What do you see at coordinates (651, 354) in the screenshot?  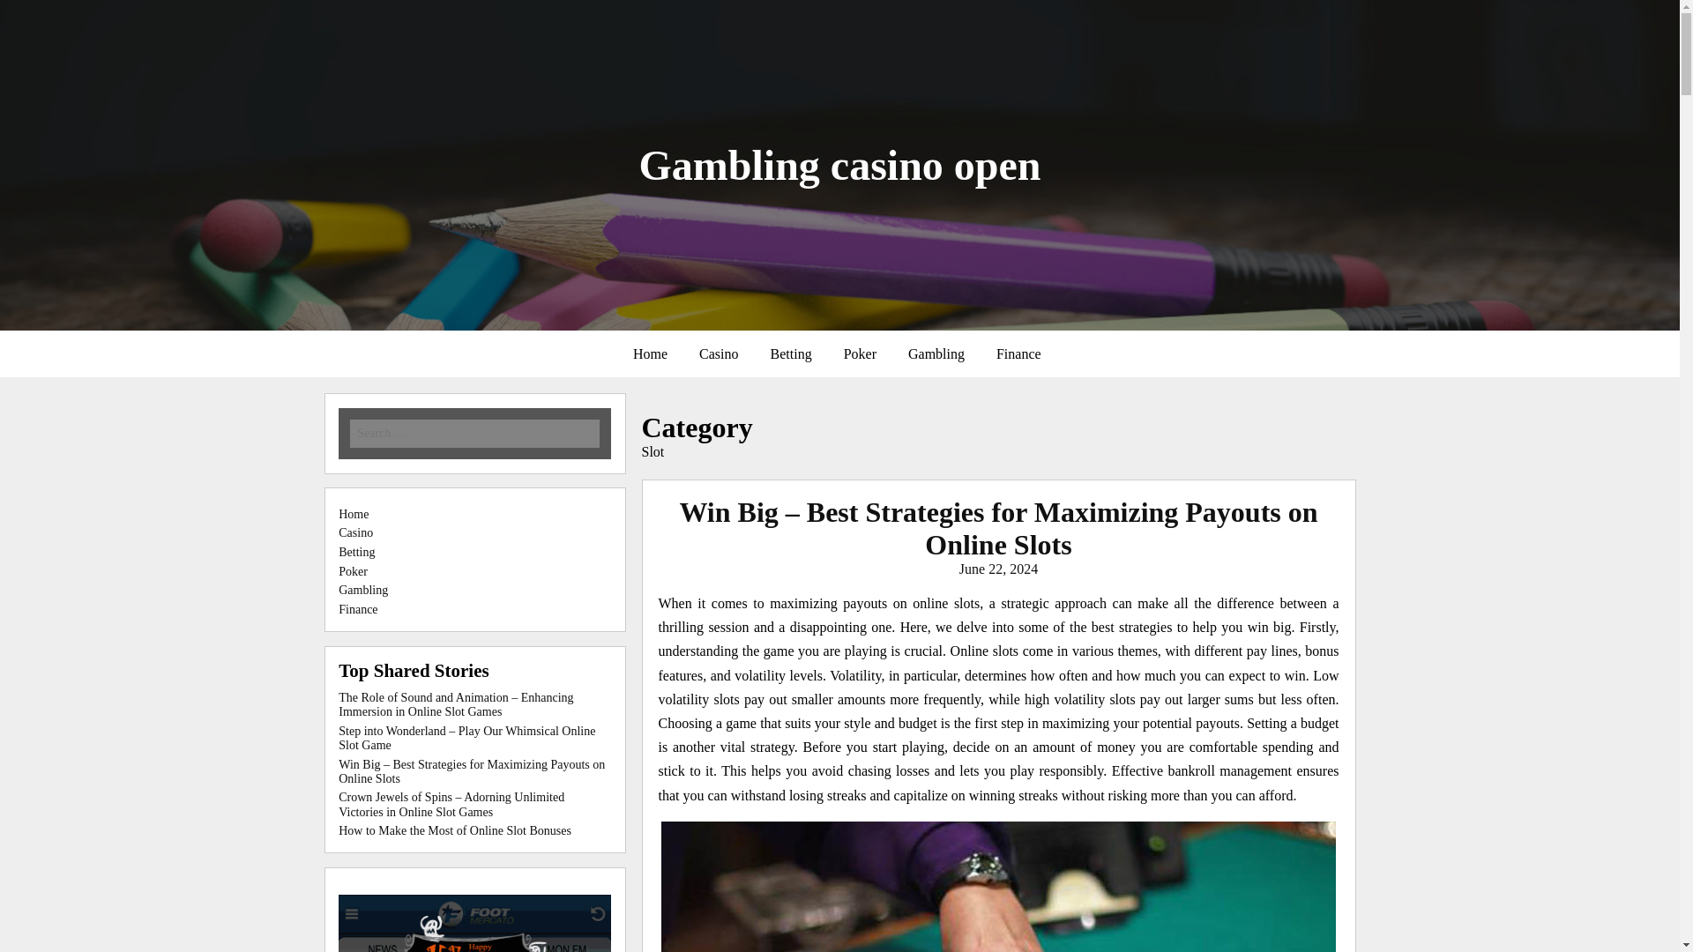 I see `Home` at bounding box center [651, 354].